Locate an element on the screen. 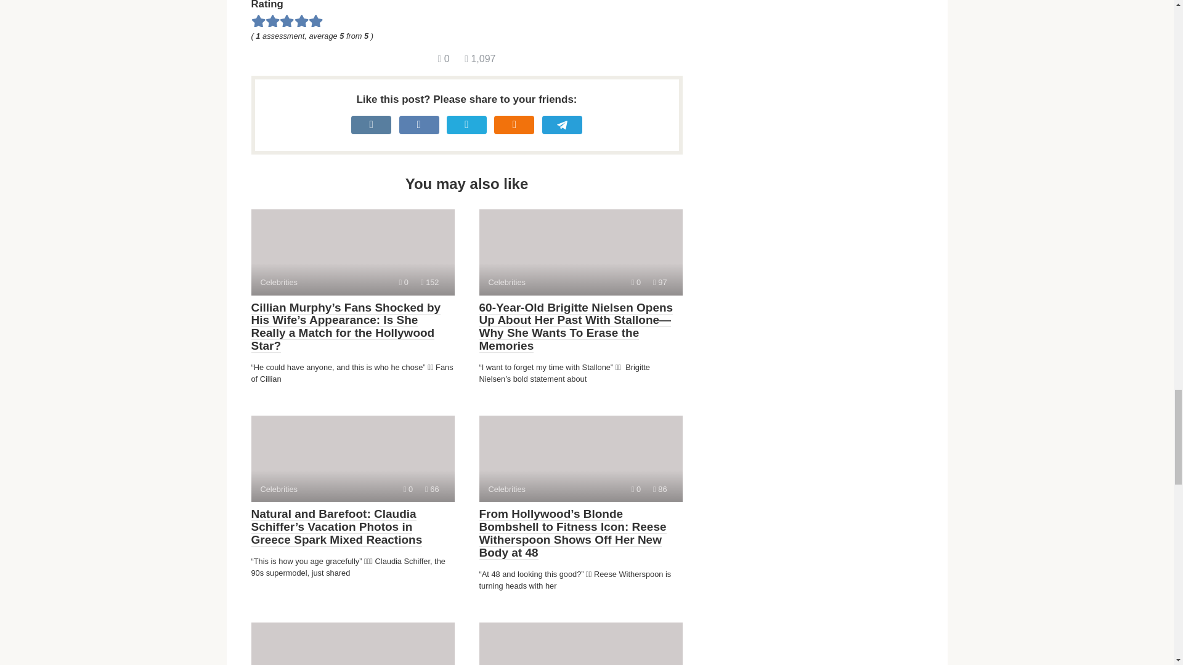 Image resolution: width=1183 pixels, height=665 pixels. Views is located at coordinates (659, 489).